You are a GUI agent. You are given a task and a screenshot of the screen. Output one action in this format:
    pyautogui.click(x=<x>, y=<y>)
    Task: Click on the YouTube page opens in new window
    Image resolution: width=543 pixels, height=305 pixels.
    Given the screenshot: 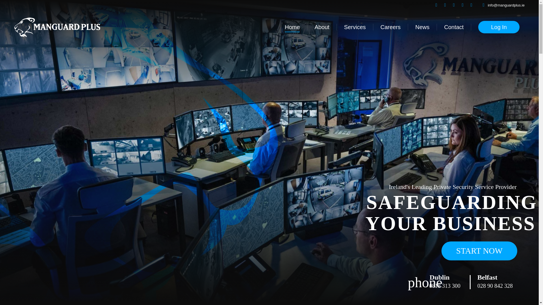 What is the action you would take?
    pyautogui.click(x=471, y=5)
    